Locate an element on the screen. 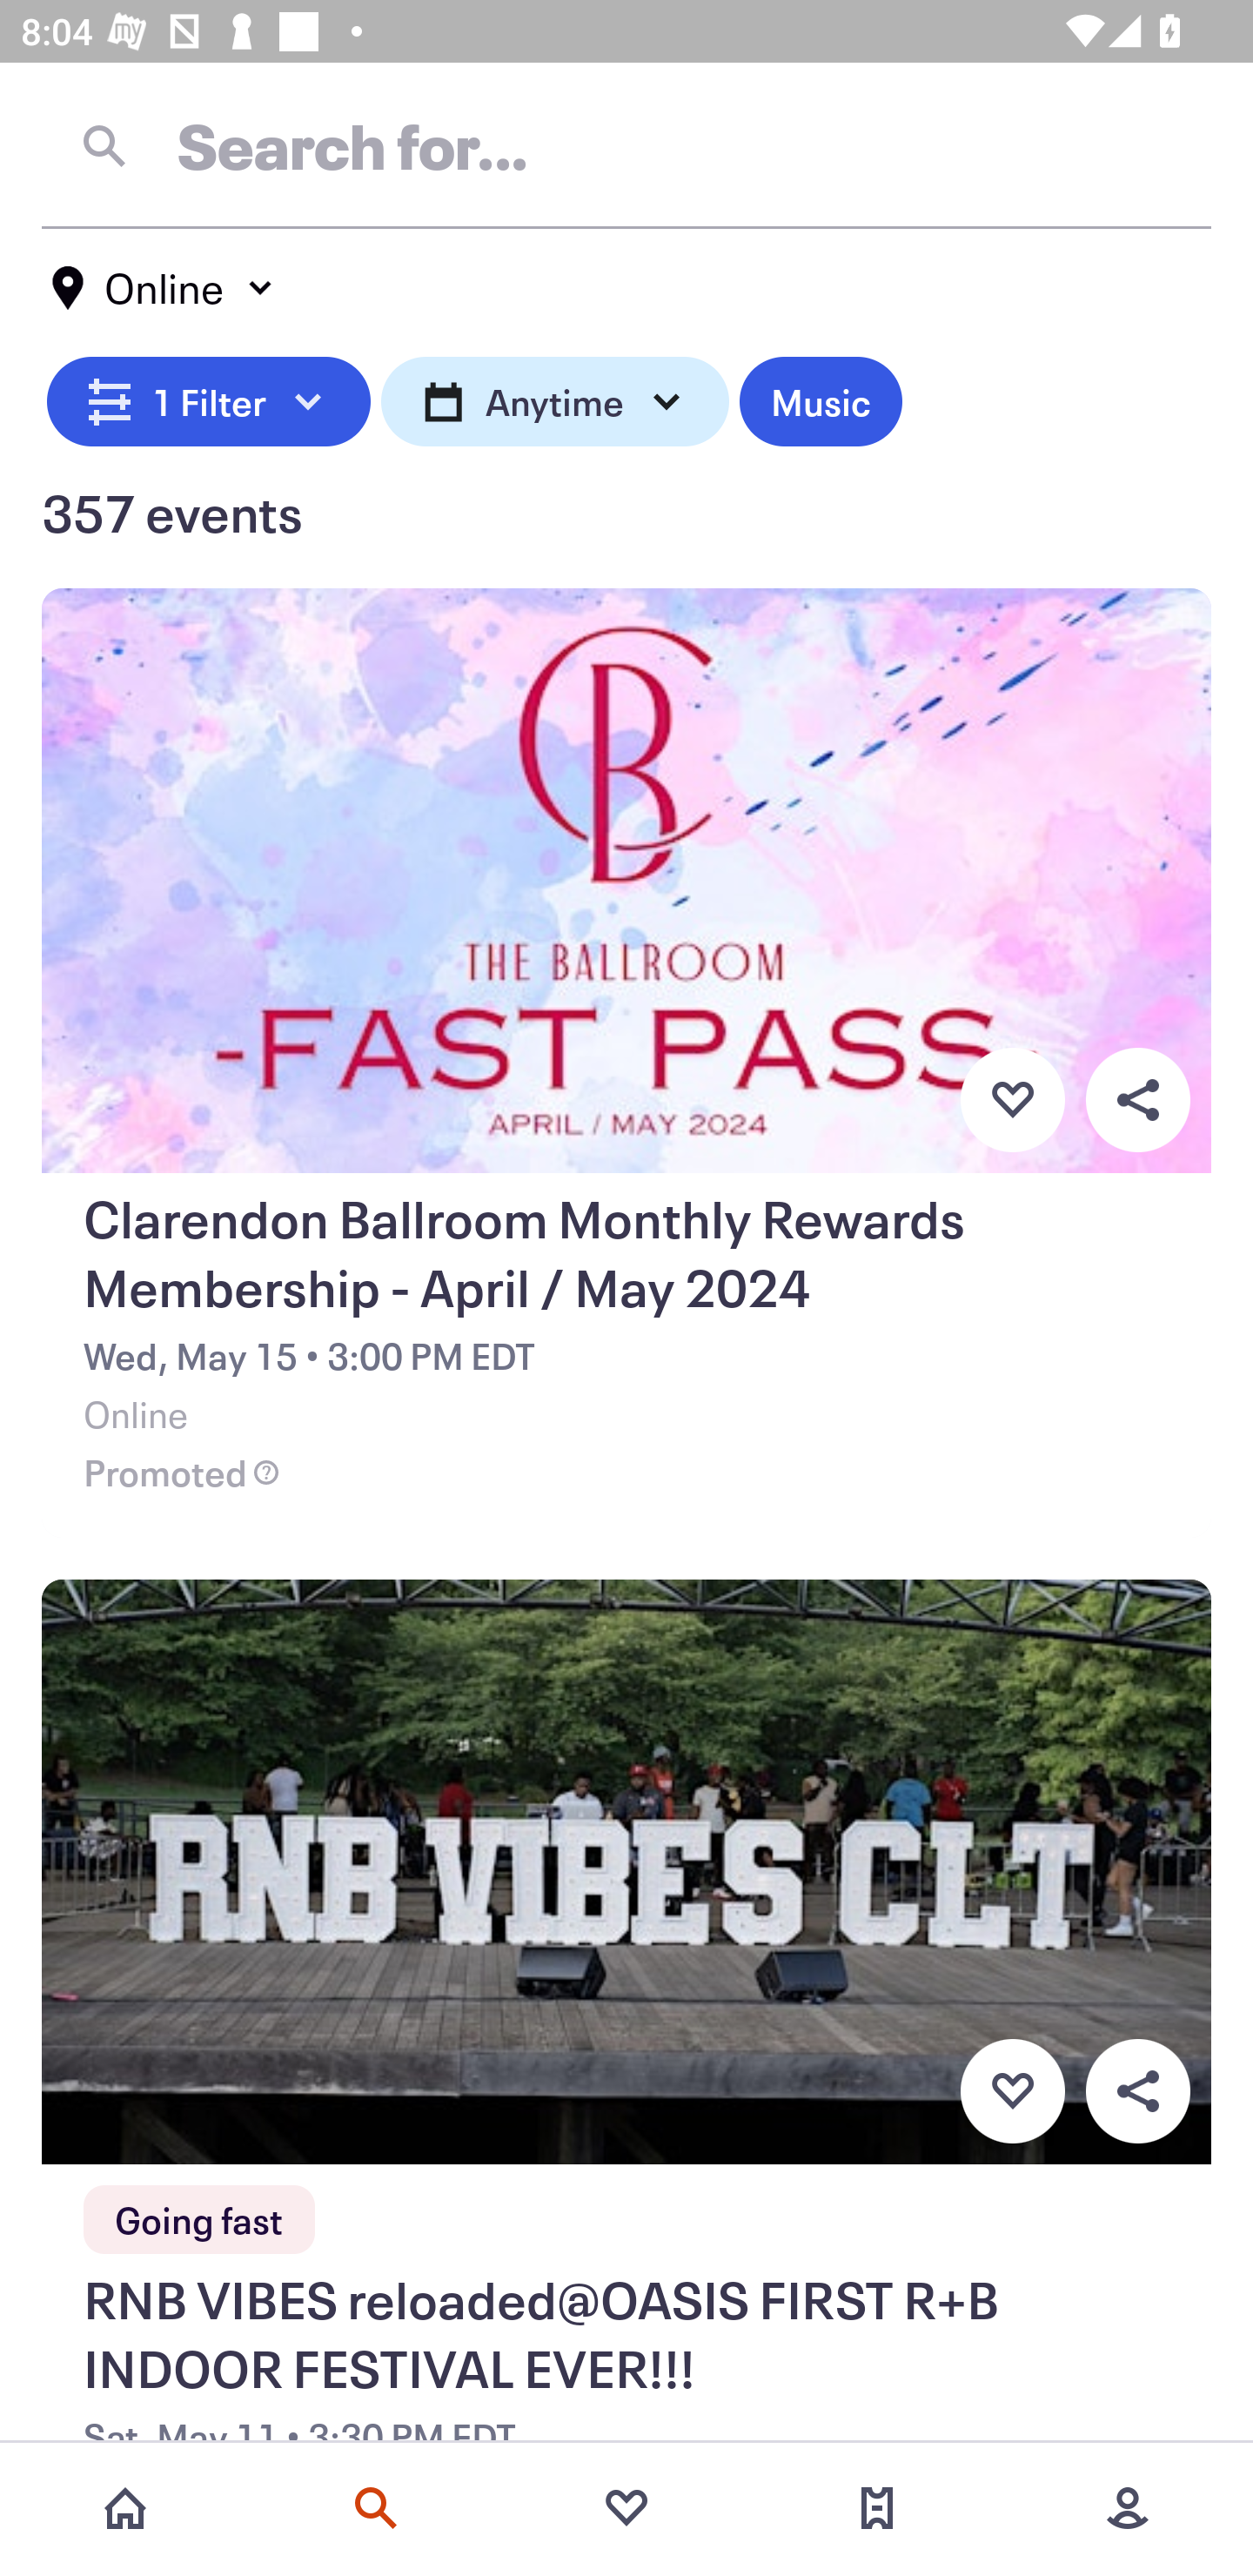 The height and width of the screenshot is (2576, 1253). More is located at coordinates (1128, 2508).